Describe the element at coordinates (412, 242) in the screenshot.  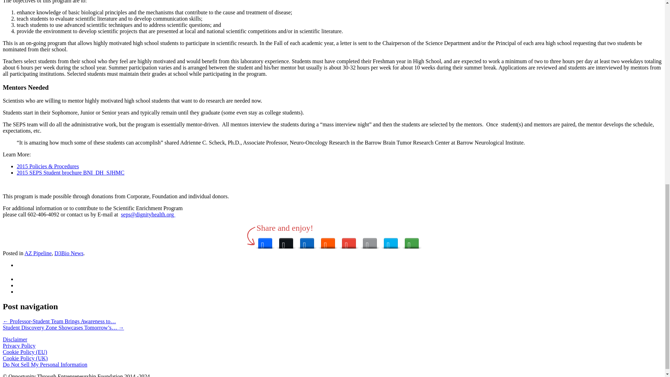
I see `More Options` at that location.